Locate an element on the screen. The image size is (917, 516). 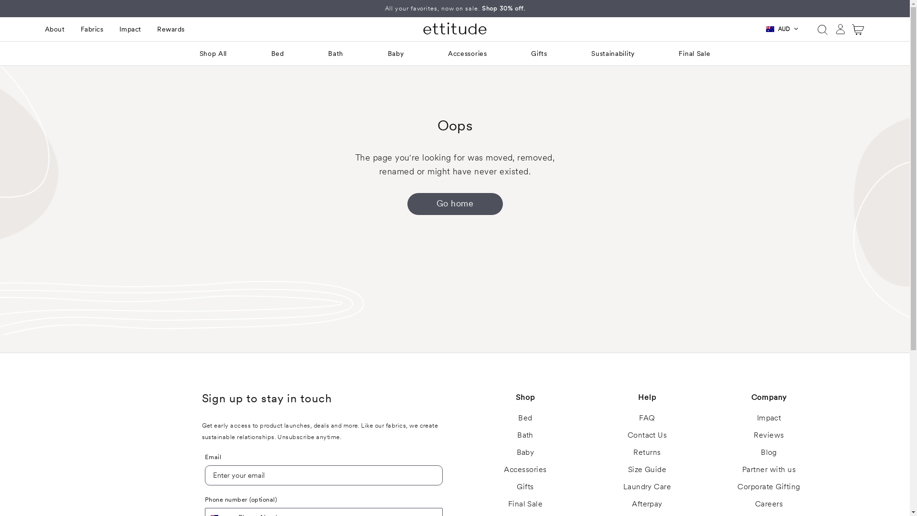
About is located at coordinates (54, 29).